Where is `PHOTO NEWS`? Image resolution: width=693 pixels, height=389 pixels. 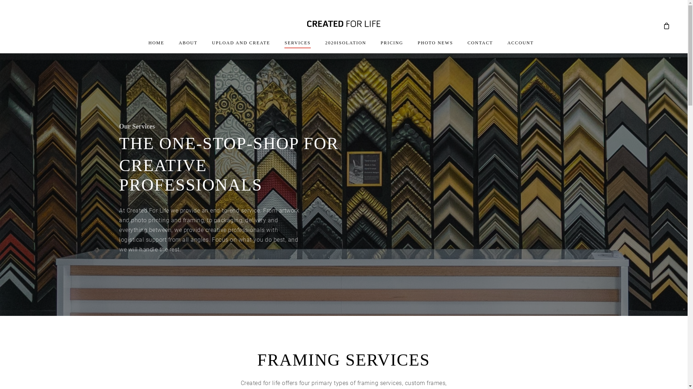 PHOTO NEWS is located at coordinates (435, 47).